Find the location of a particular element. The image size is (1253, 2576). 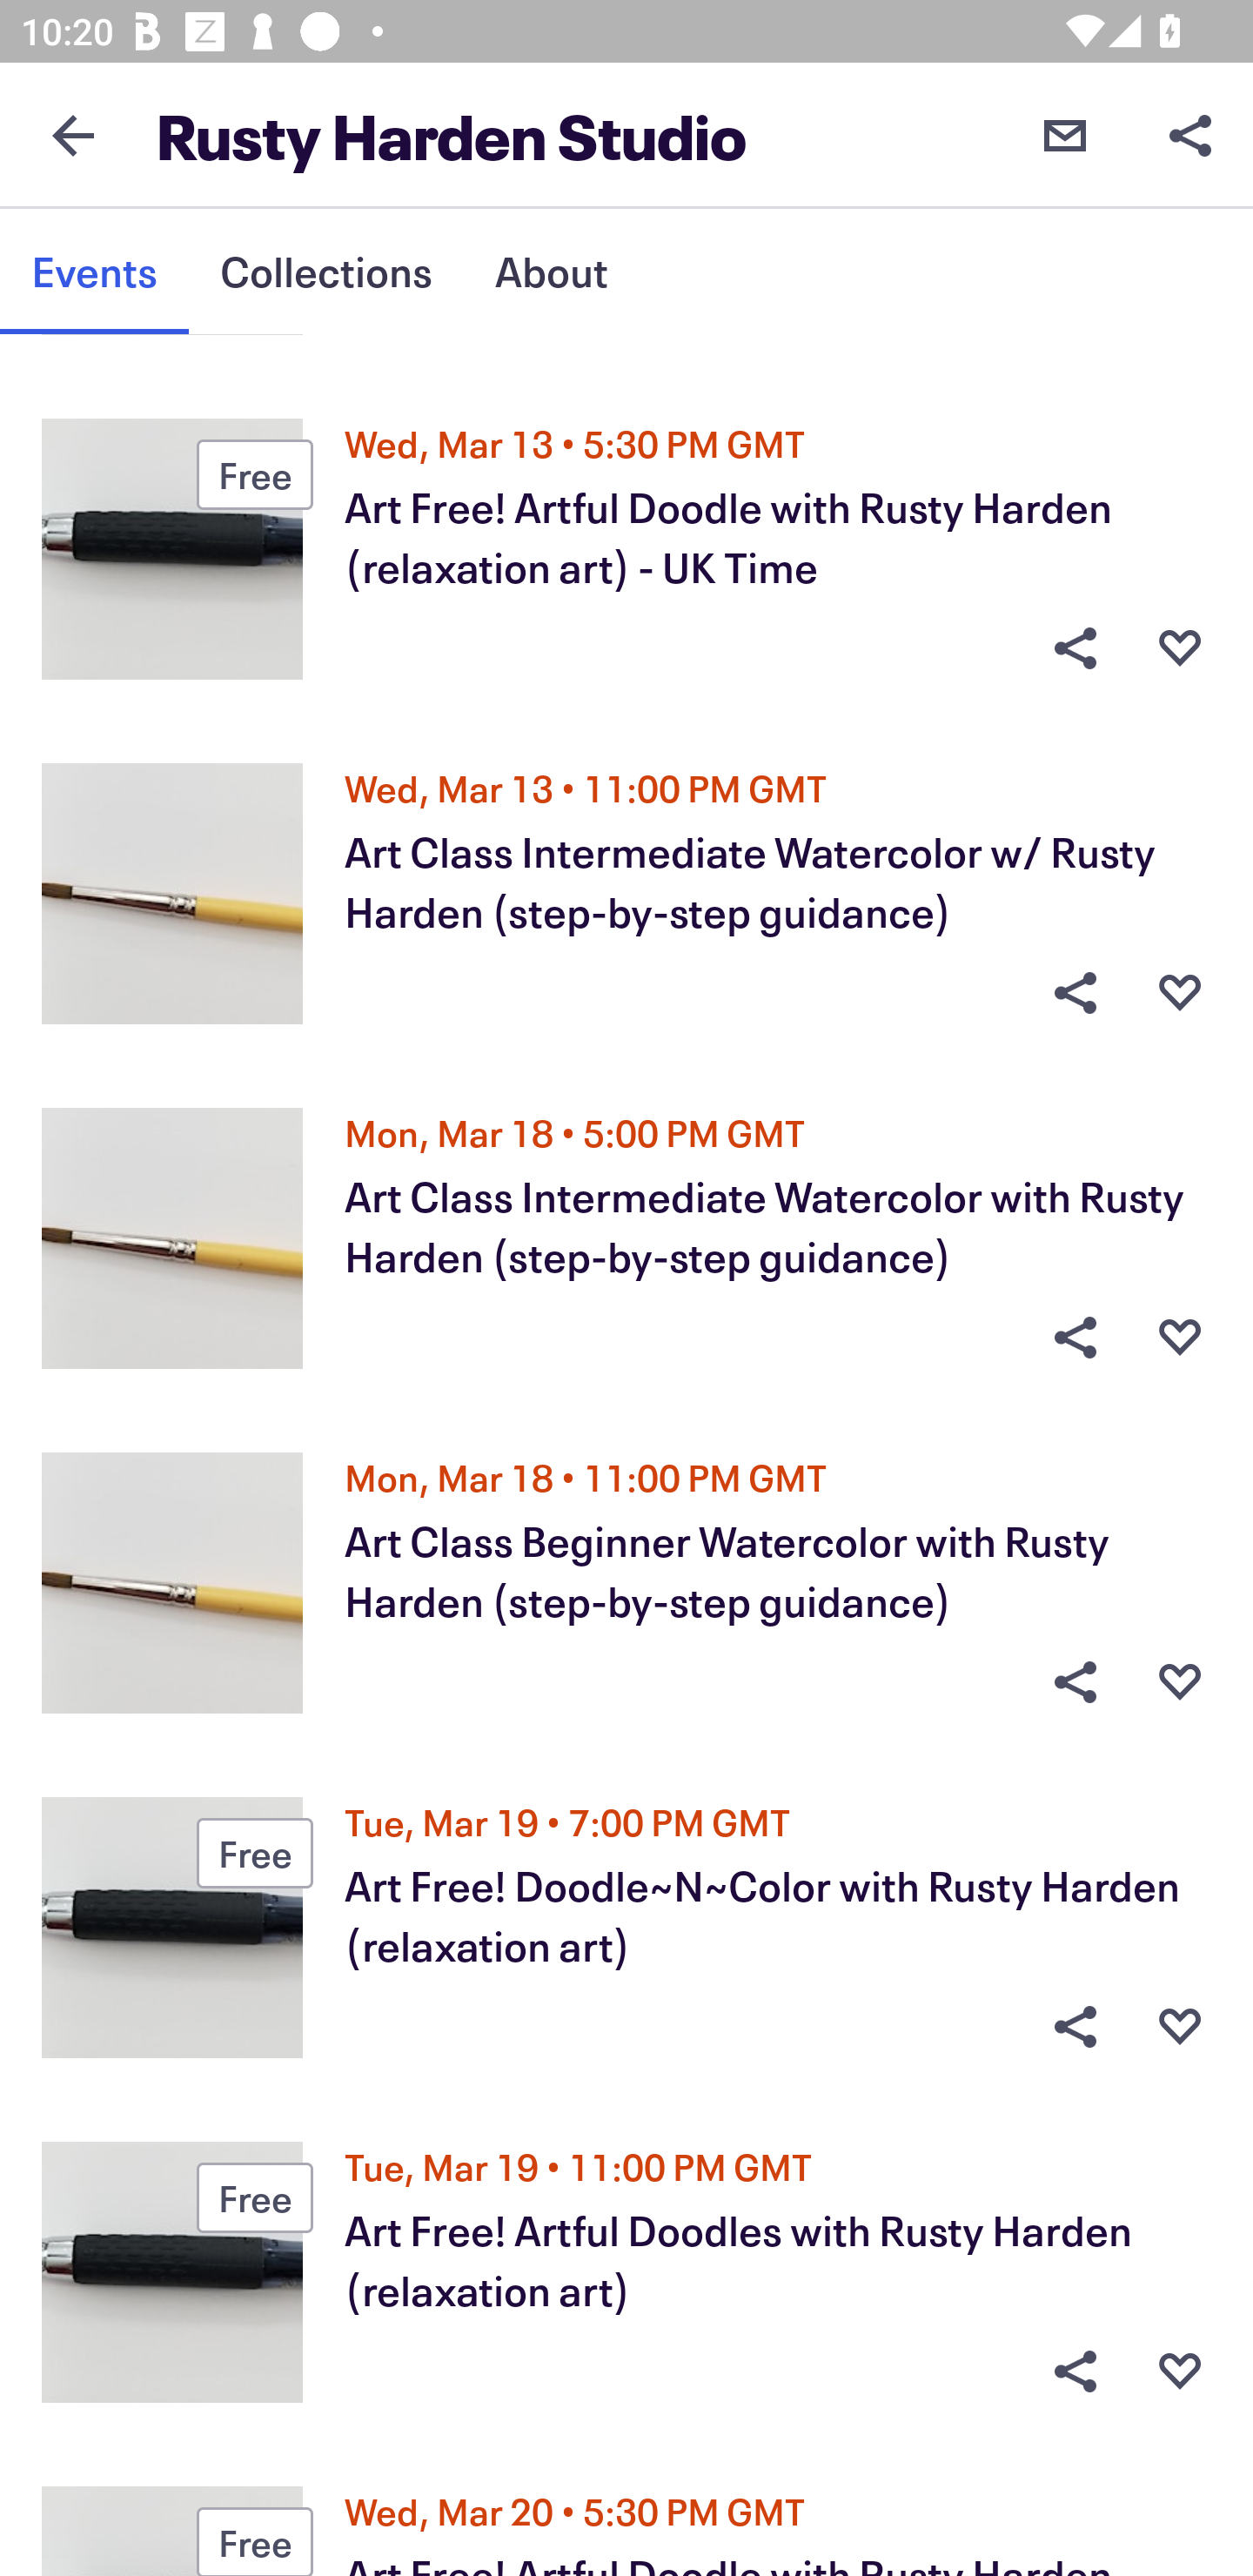

About is located at coordinates (551, 272).